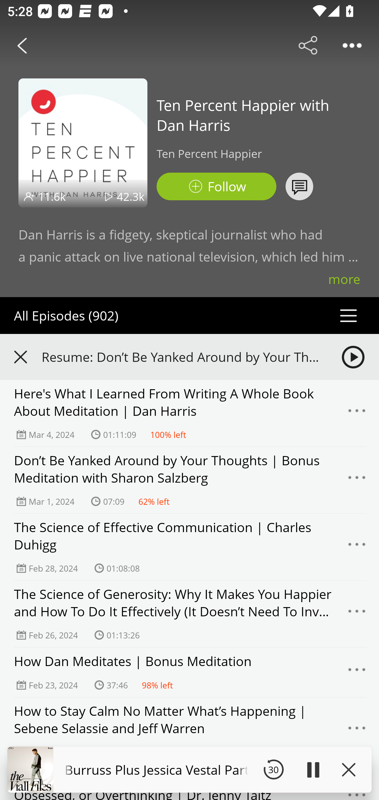 This screenshot has width=379, height=800. I want to click on Menu, so click(357, 480).